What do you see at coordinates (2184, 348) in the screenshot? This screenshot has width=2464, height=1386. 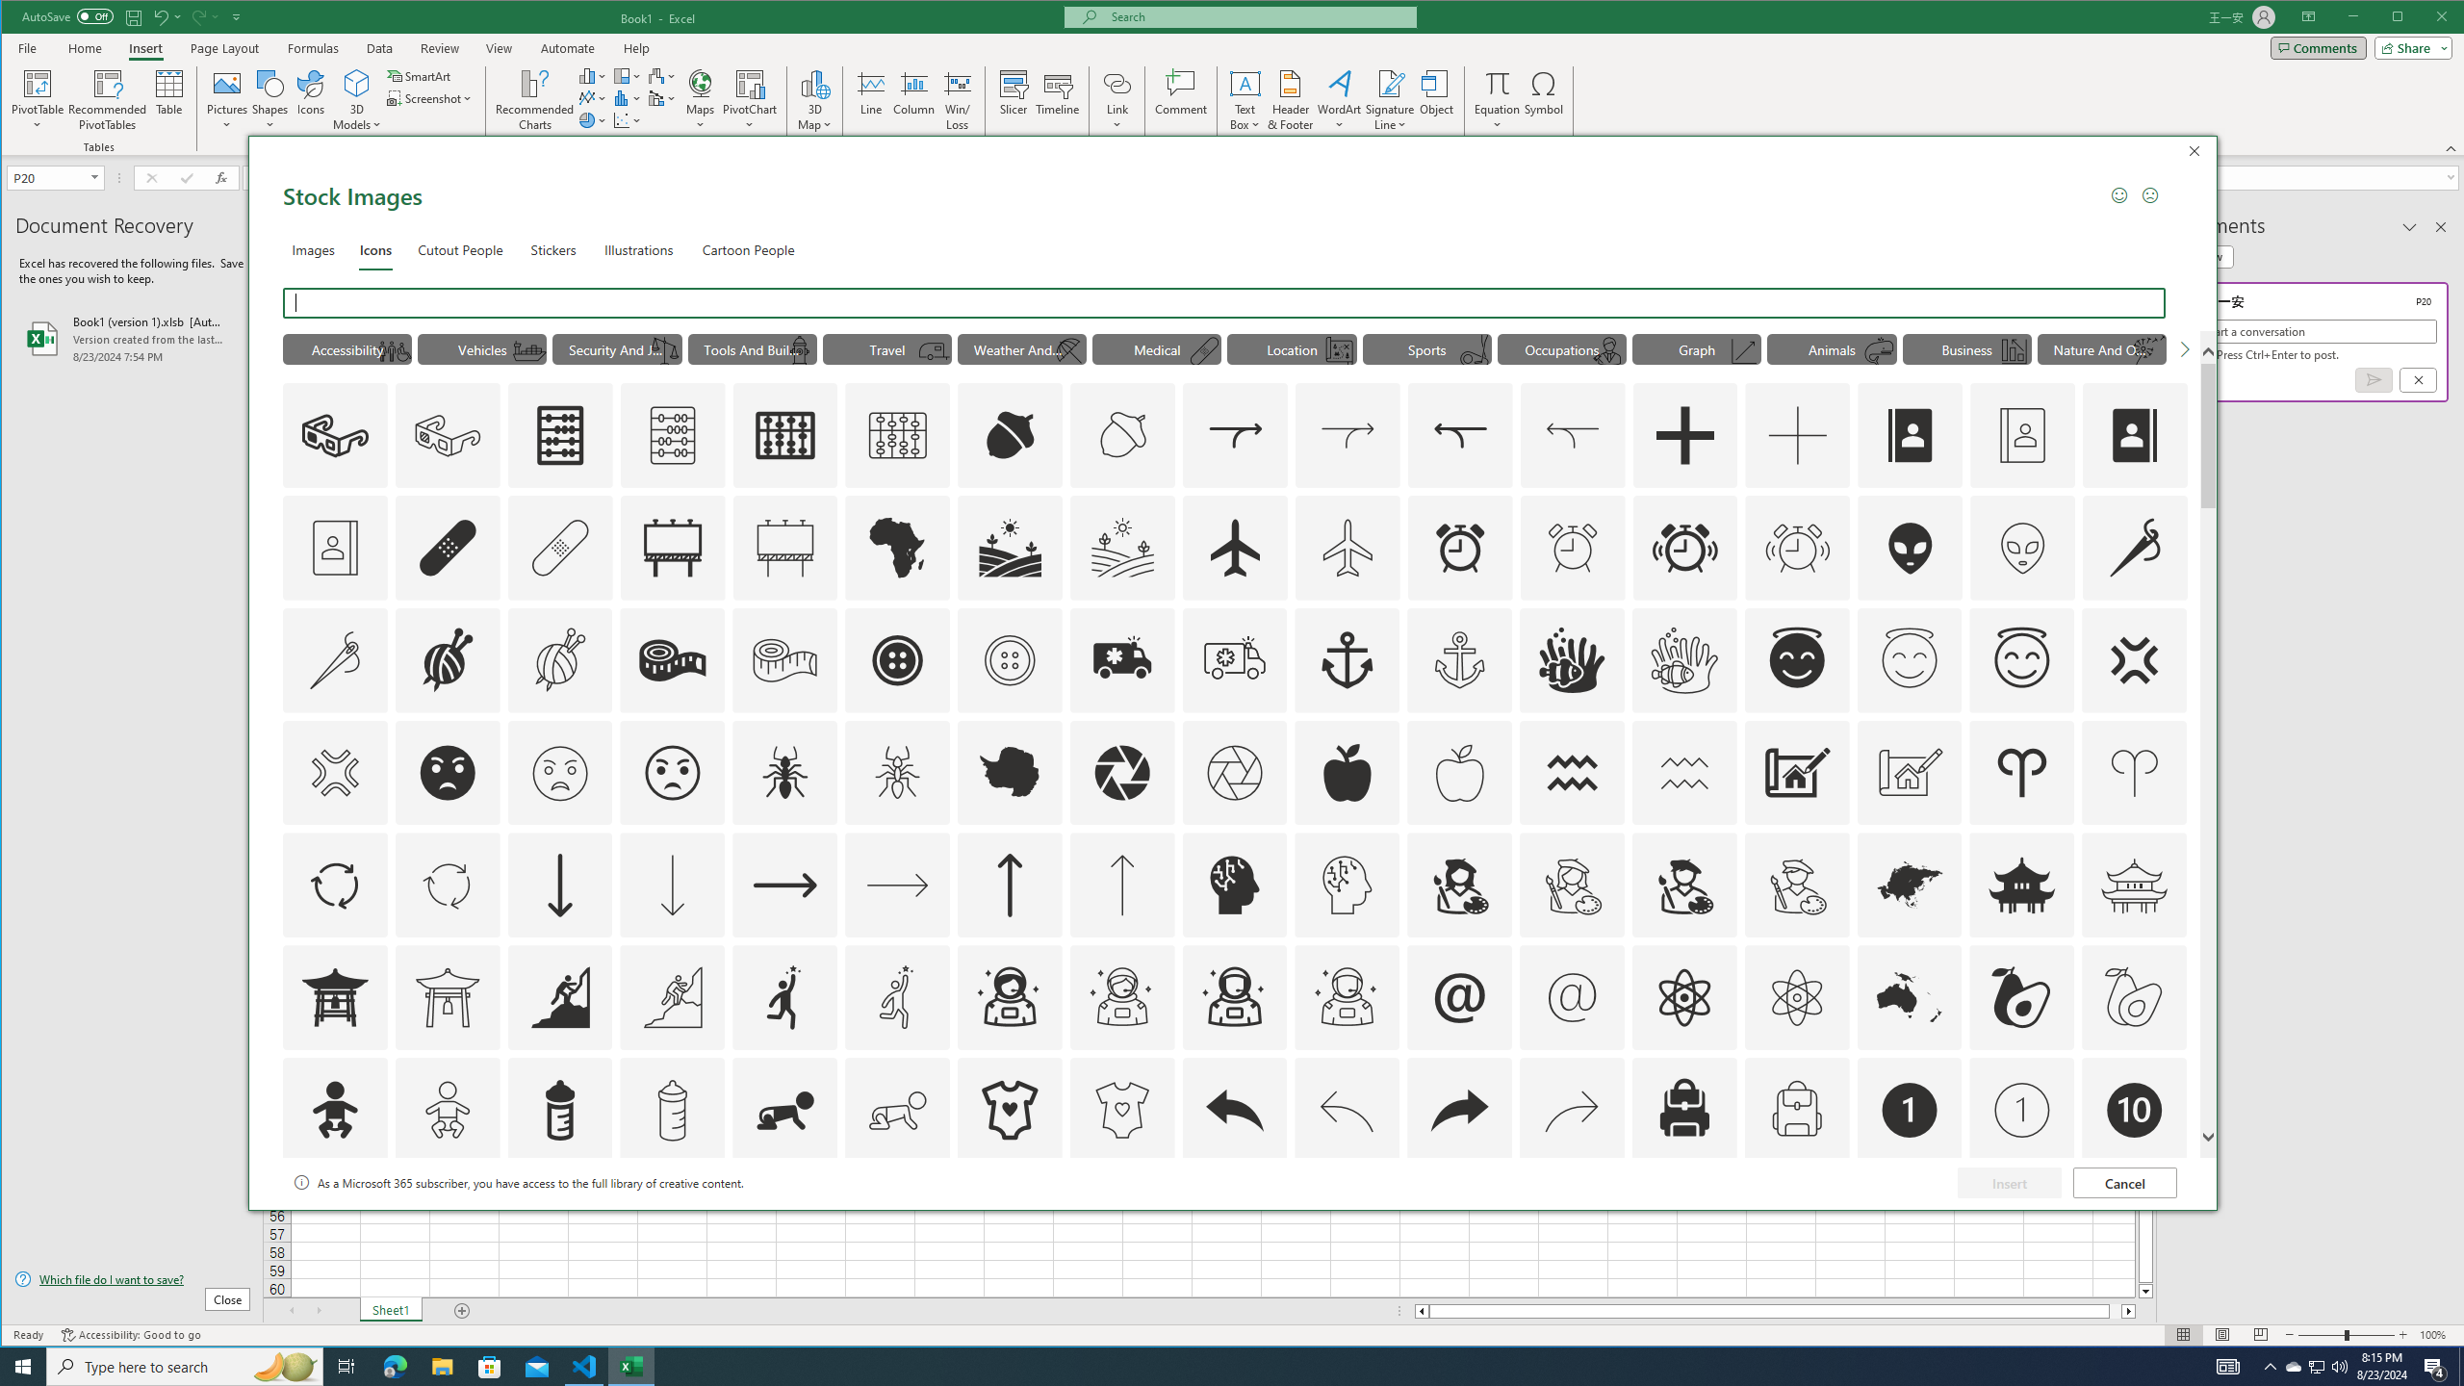 I see `Next Search Suggestion` at bounding box center [2184, 348].